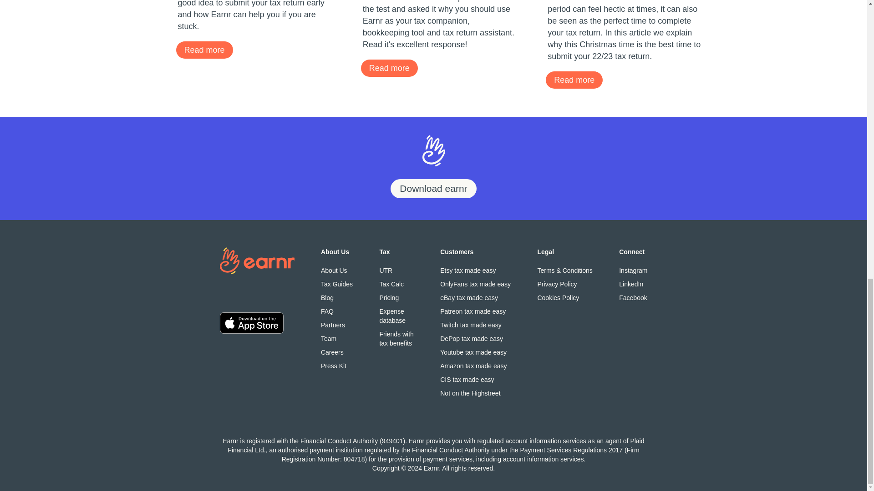 The width and height of the screenshot is (874, 491). What do you see at coordinates (433, 189) in the screenshot?
I see `Download earnr` at bounding box center [433, 189].